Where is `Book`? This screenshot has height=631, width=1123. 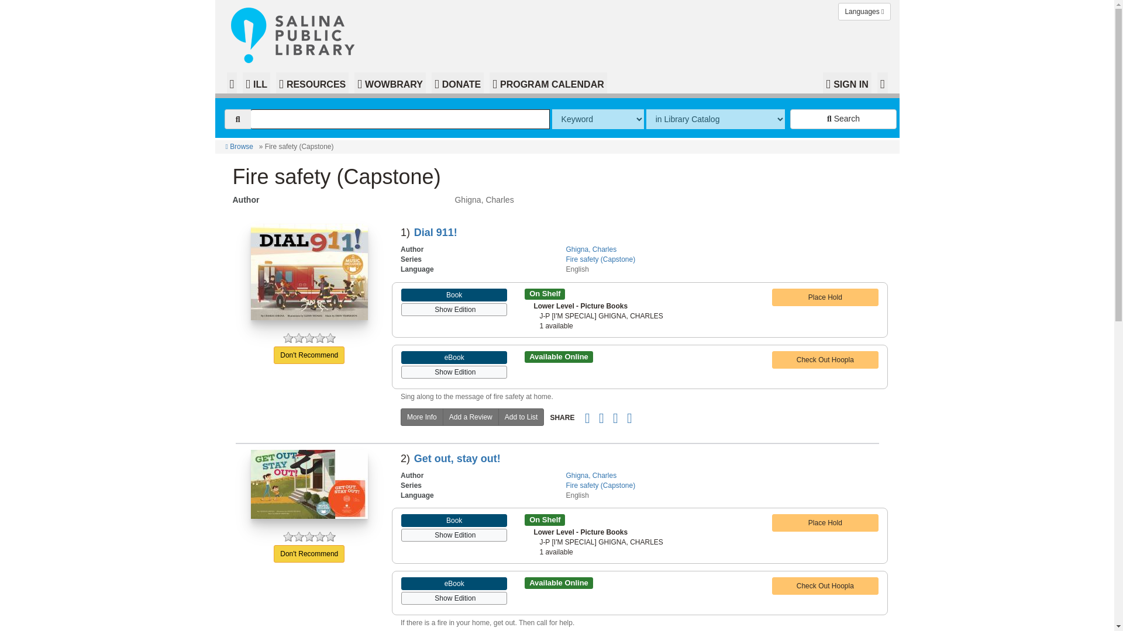 Book is located at coordinates (454, 294).